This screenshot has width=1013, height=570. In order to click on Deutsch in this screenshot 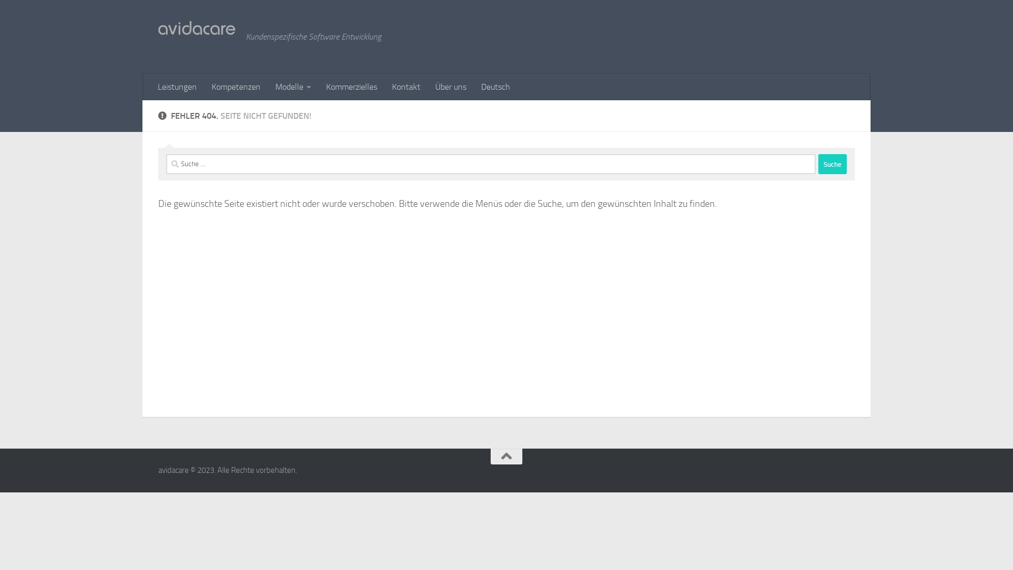, I will do `click(496, 87)`.